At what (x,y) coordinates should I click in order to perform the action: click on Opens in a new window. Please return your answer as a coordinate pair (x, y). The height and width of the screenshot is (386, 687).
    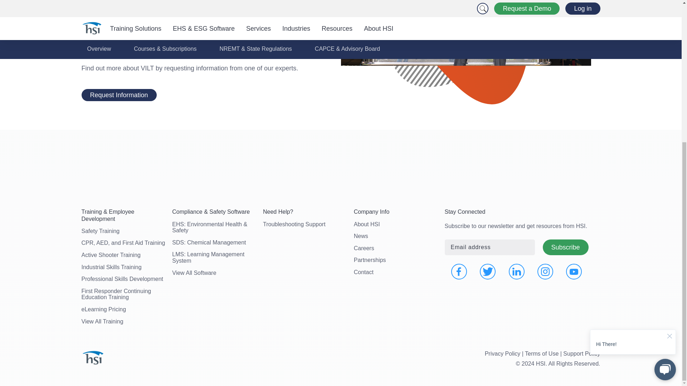
    Looking at the image, I should click on (545, 271).